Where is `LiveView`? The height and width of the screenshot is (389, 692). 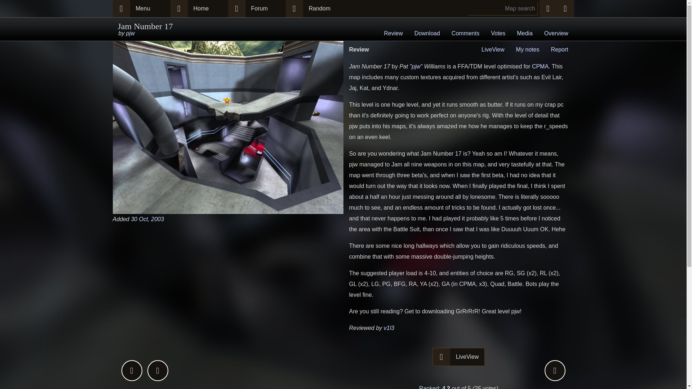 LiveView is located at coordinates (493, 49).